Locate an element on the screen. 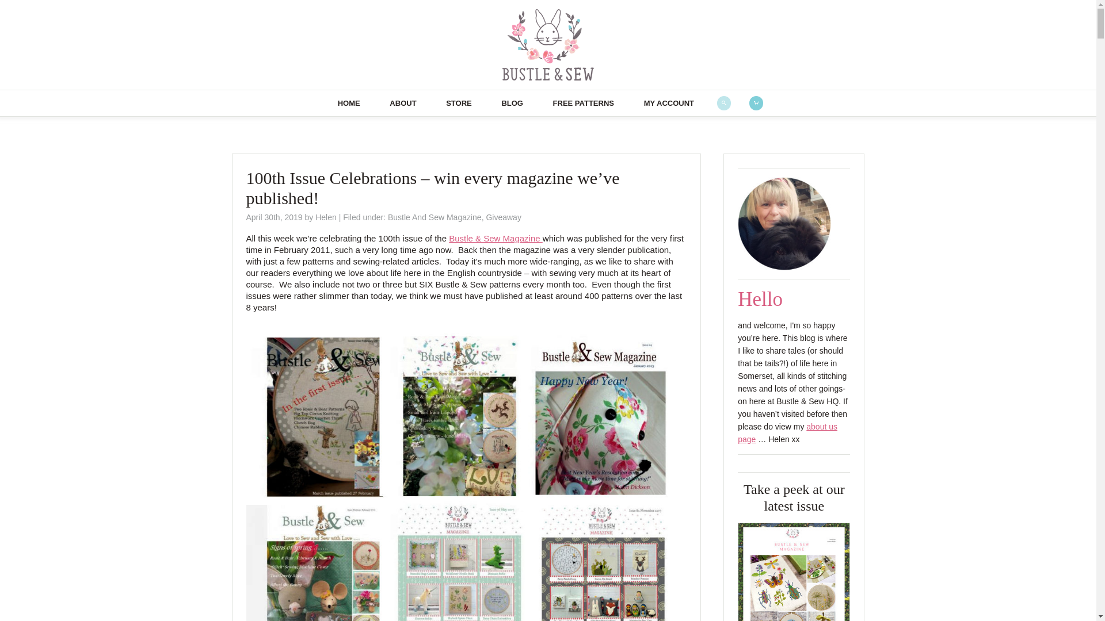  FREE PATTERNS is located at coordinates (583, 102).